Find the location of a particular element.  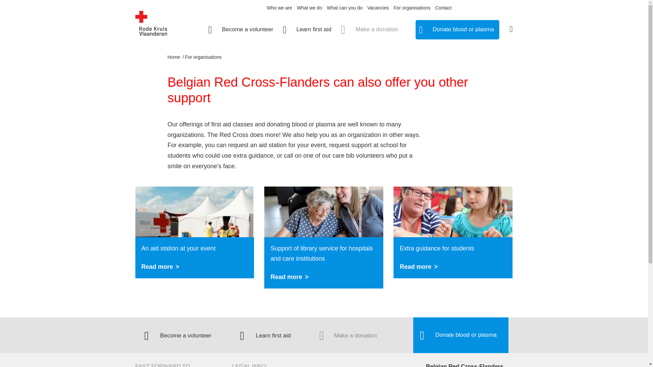

Home is located at coordinates (174, 57).